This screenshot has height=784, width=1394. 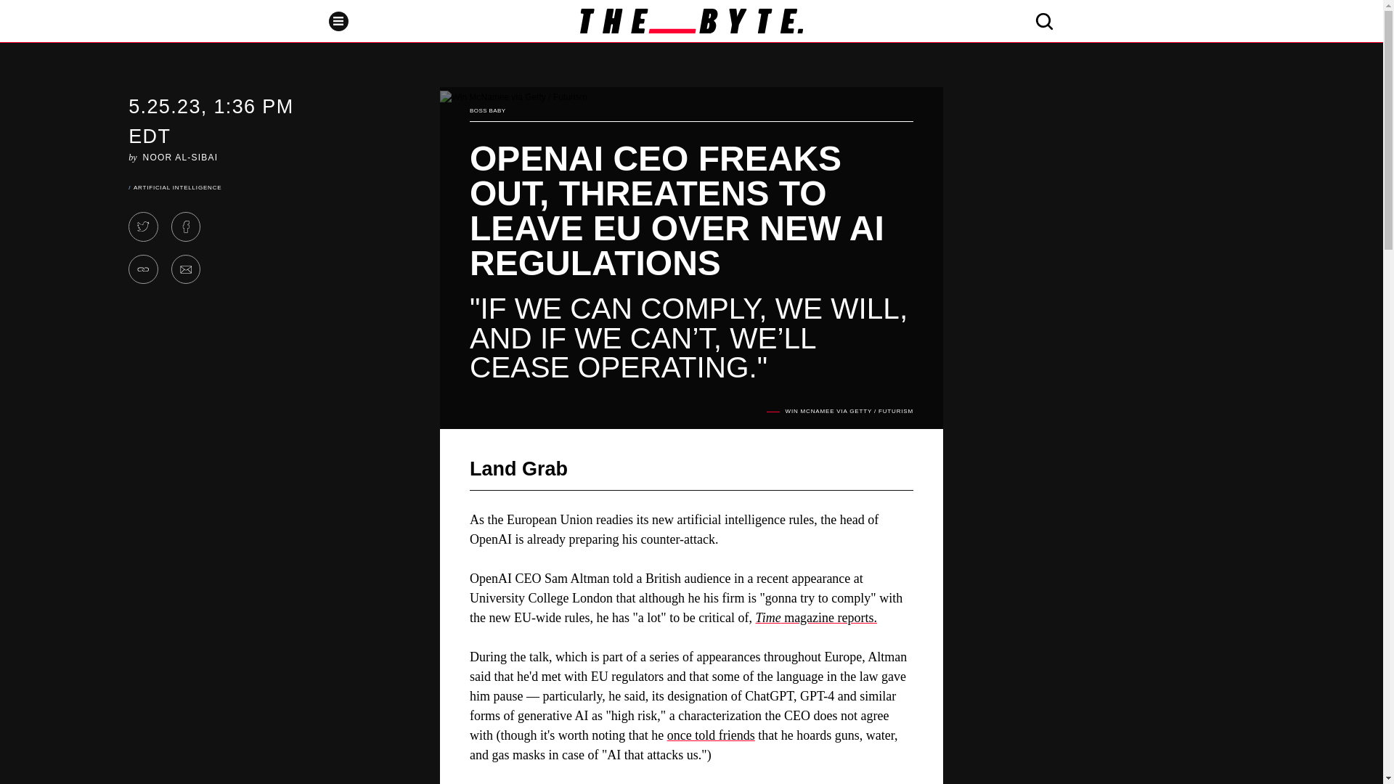 I want to click on NOOR AL-SIBAI, so click(x=181, y=157).